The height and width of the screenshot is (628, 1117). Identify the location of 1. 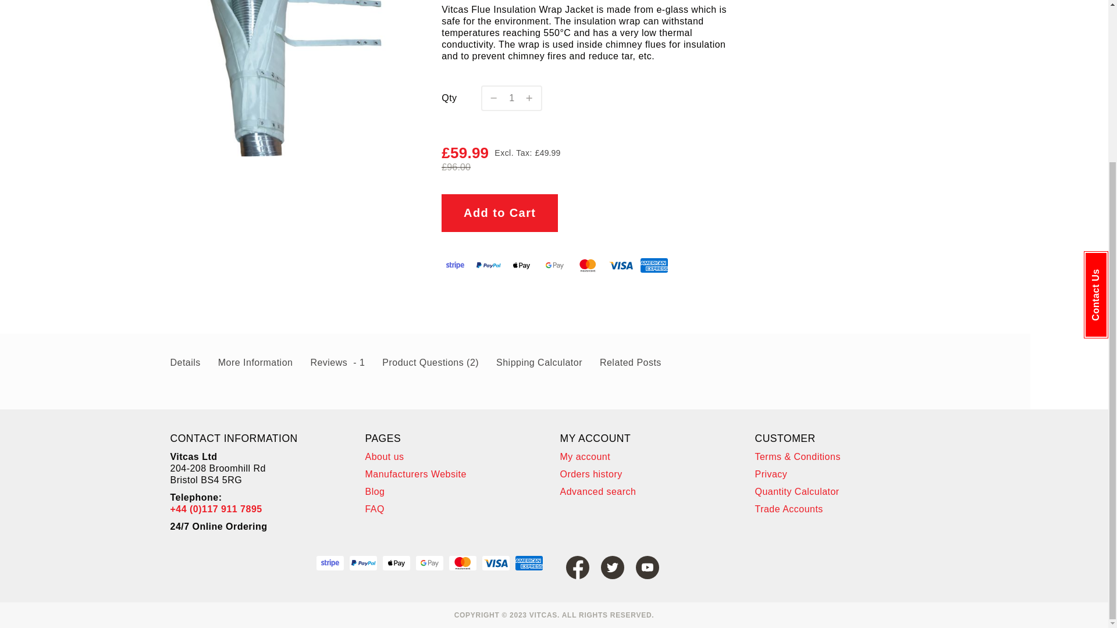
(511, 98).